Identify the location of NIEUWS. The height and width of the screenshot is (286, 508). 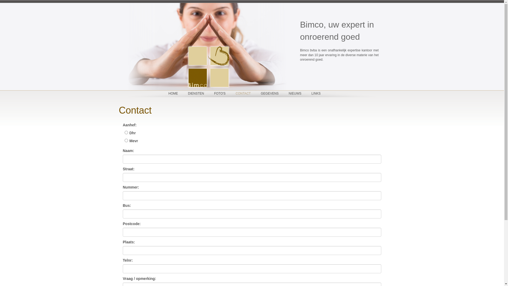
(295, 94).